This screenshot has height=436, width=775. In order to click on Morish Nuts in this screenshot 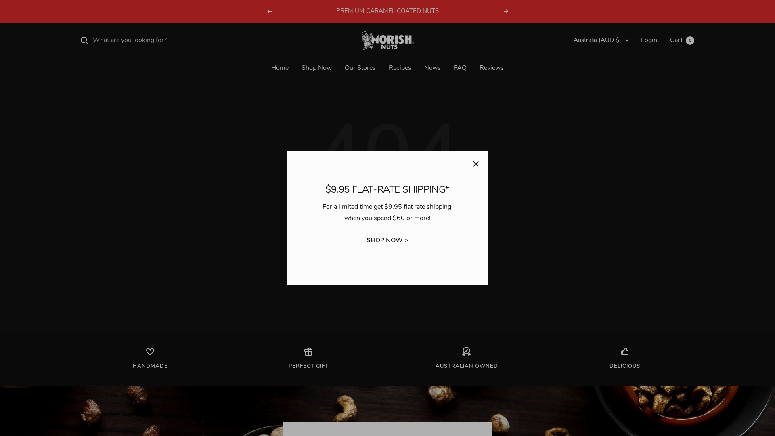, I will do `click(387, 40)`.